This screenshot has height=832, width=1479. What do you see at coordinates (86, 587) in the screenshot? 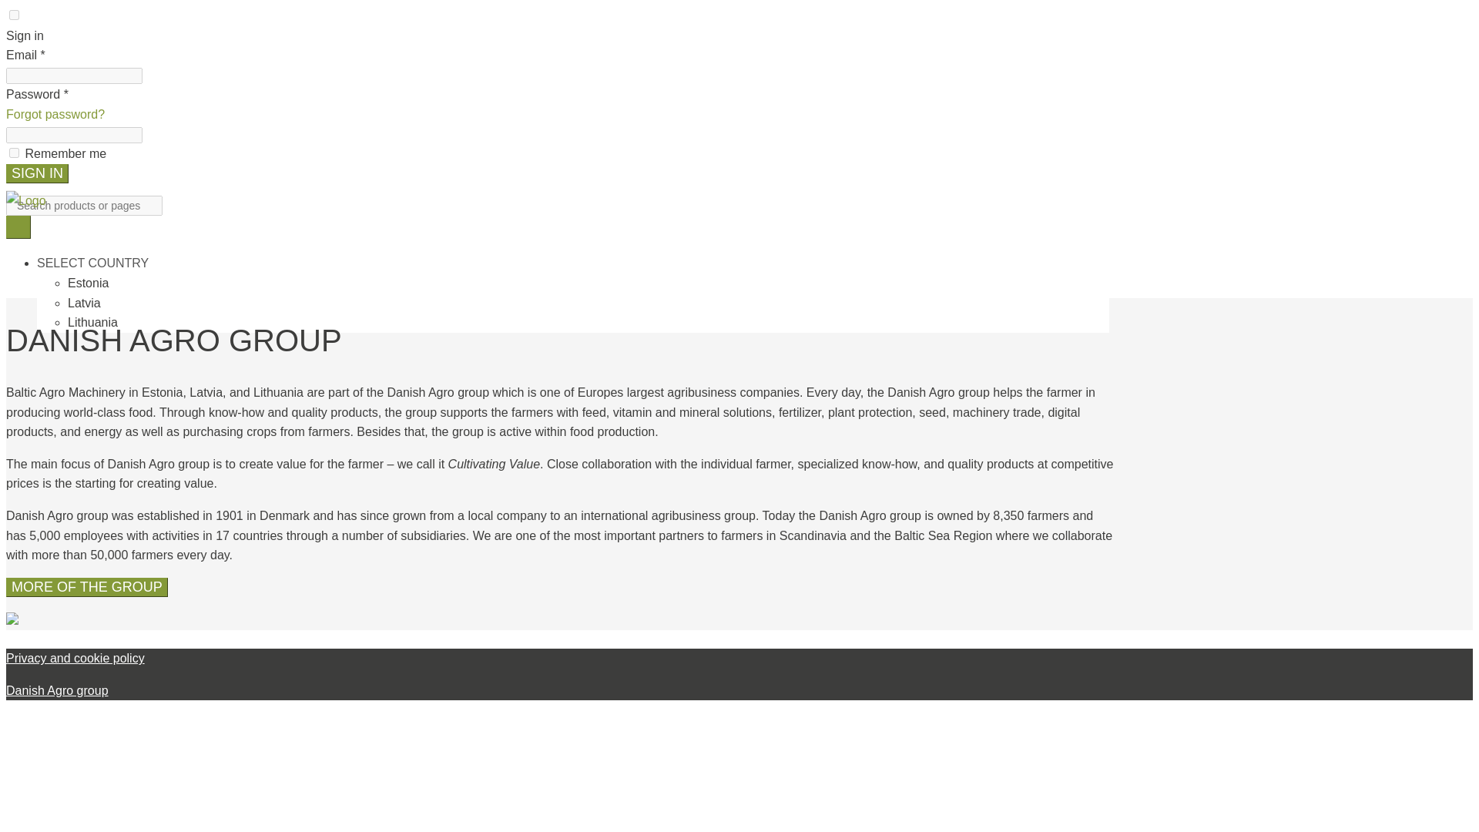
I see `MORE OF THE GROUP` at bounding box center [86, 587].